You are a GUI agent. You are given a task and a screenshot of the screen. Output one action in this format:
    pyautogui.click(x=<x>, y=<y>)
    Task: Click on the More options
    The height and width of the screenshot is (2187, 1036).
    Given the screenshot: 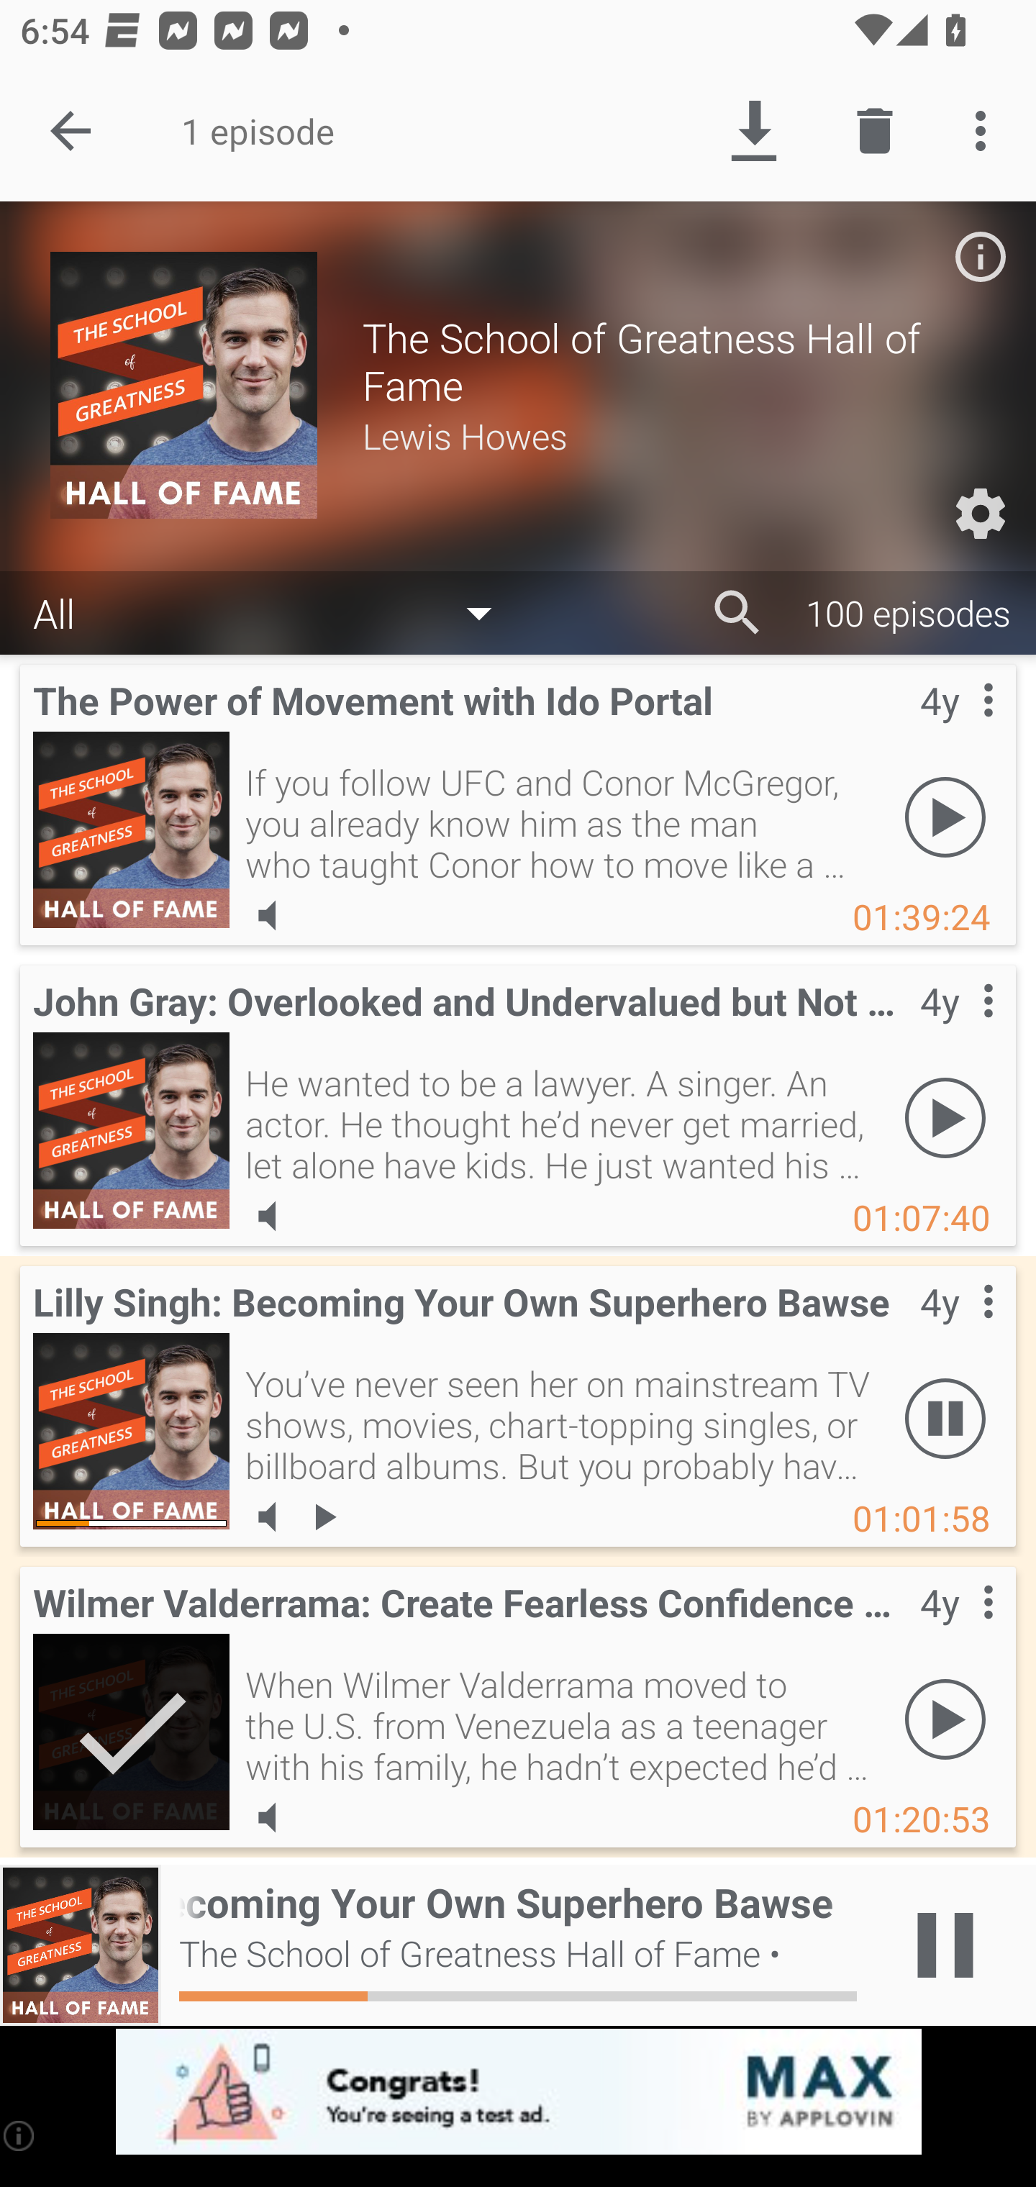 What is the action you would take?
    pyautogui.click(x=986, y=131)
    